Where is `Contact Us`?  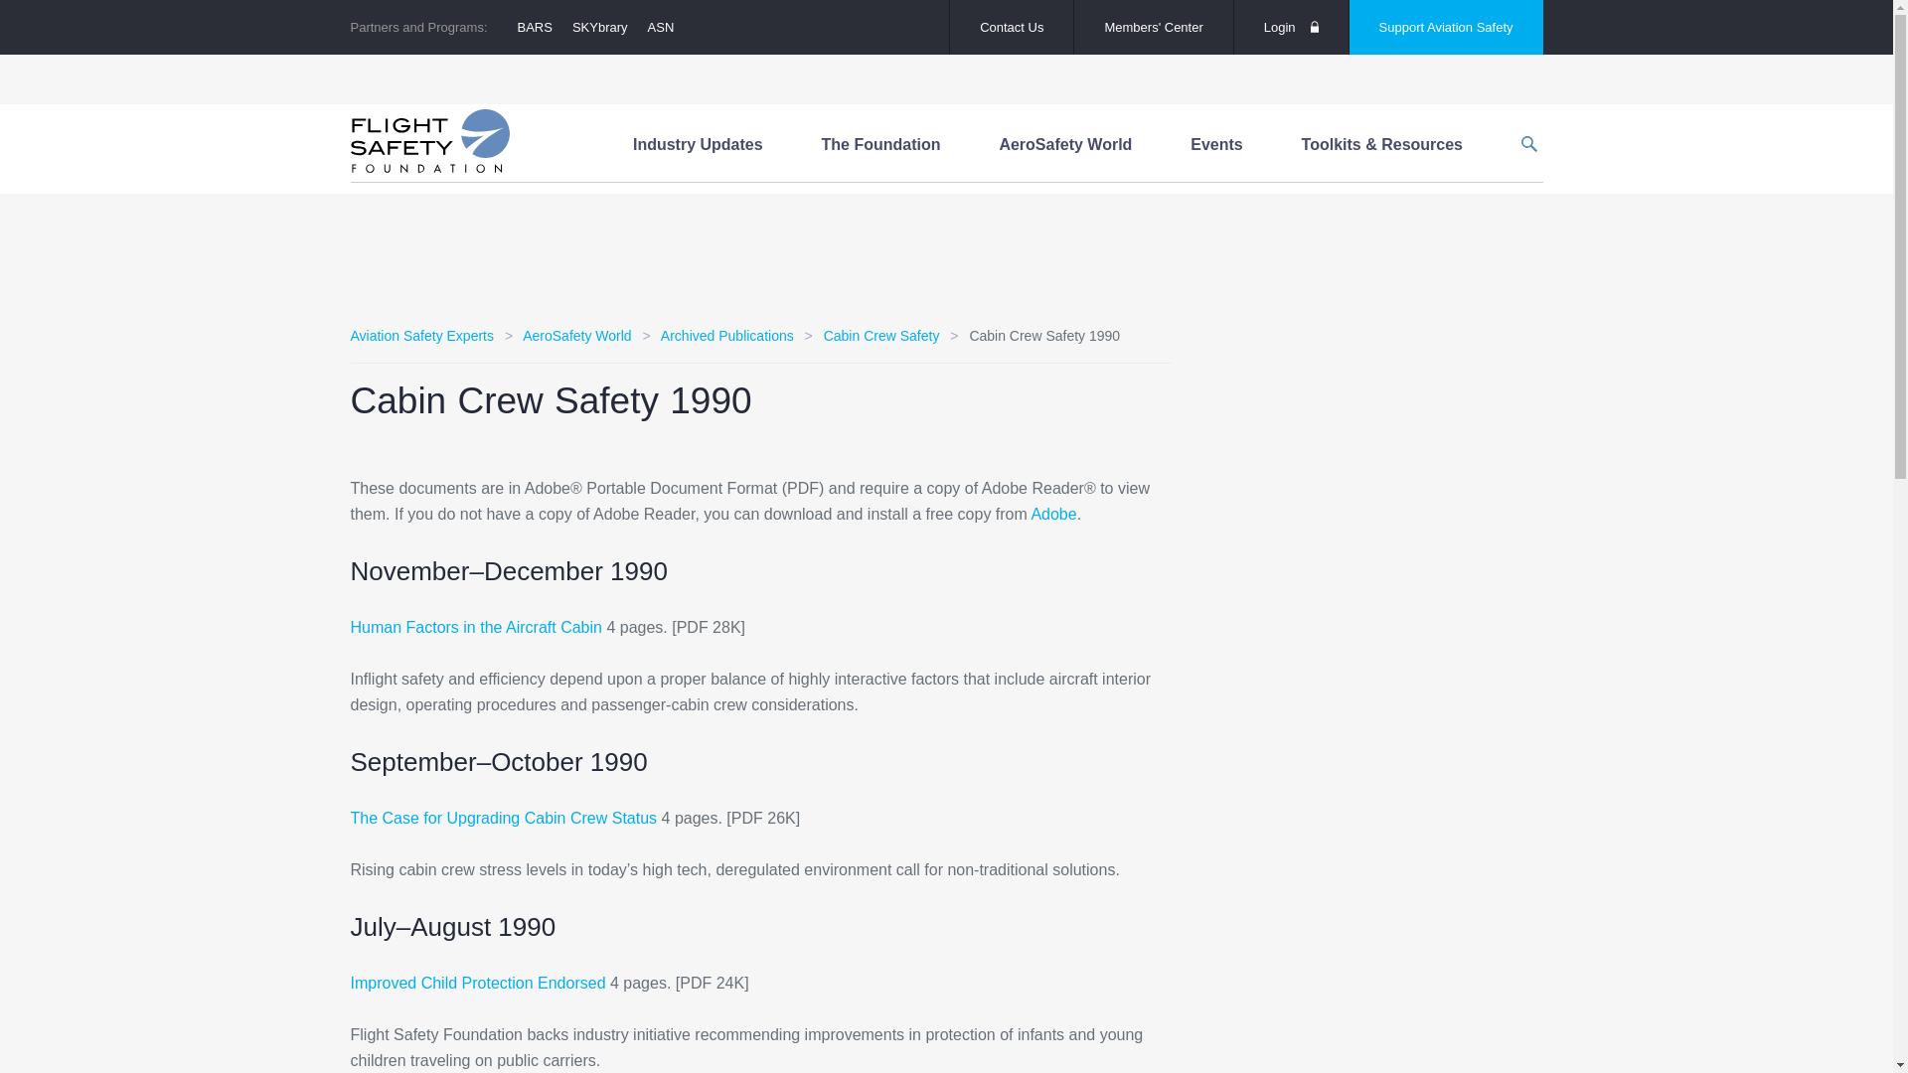 Contact Us is located at coordinates (1012, 28).